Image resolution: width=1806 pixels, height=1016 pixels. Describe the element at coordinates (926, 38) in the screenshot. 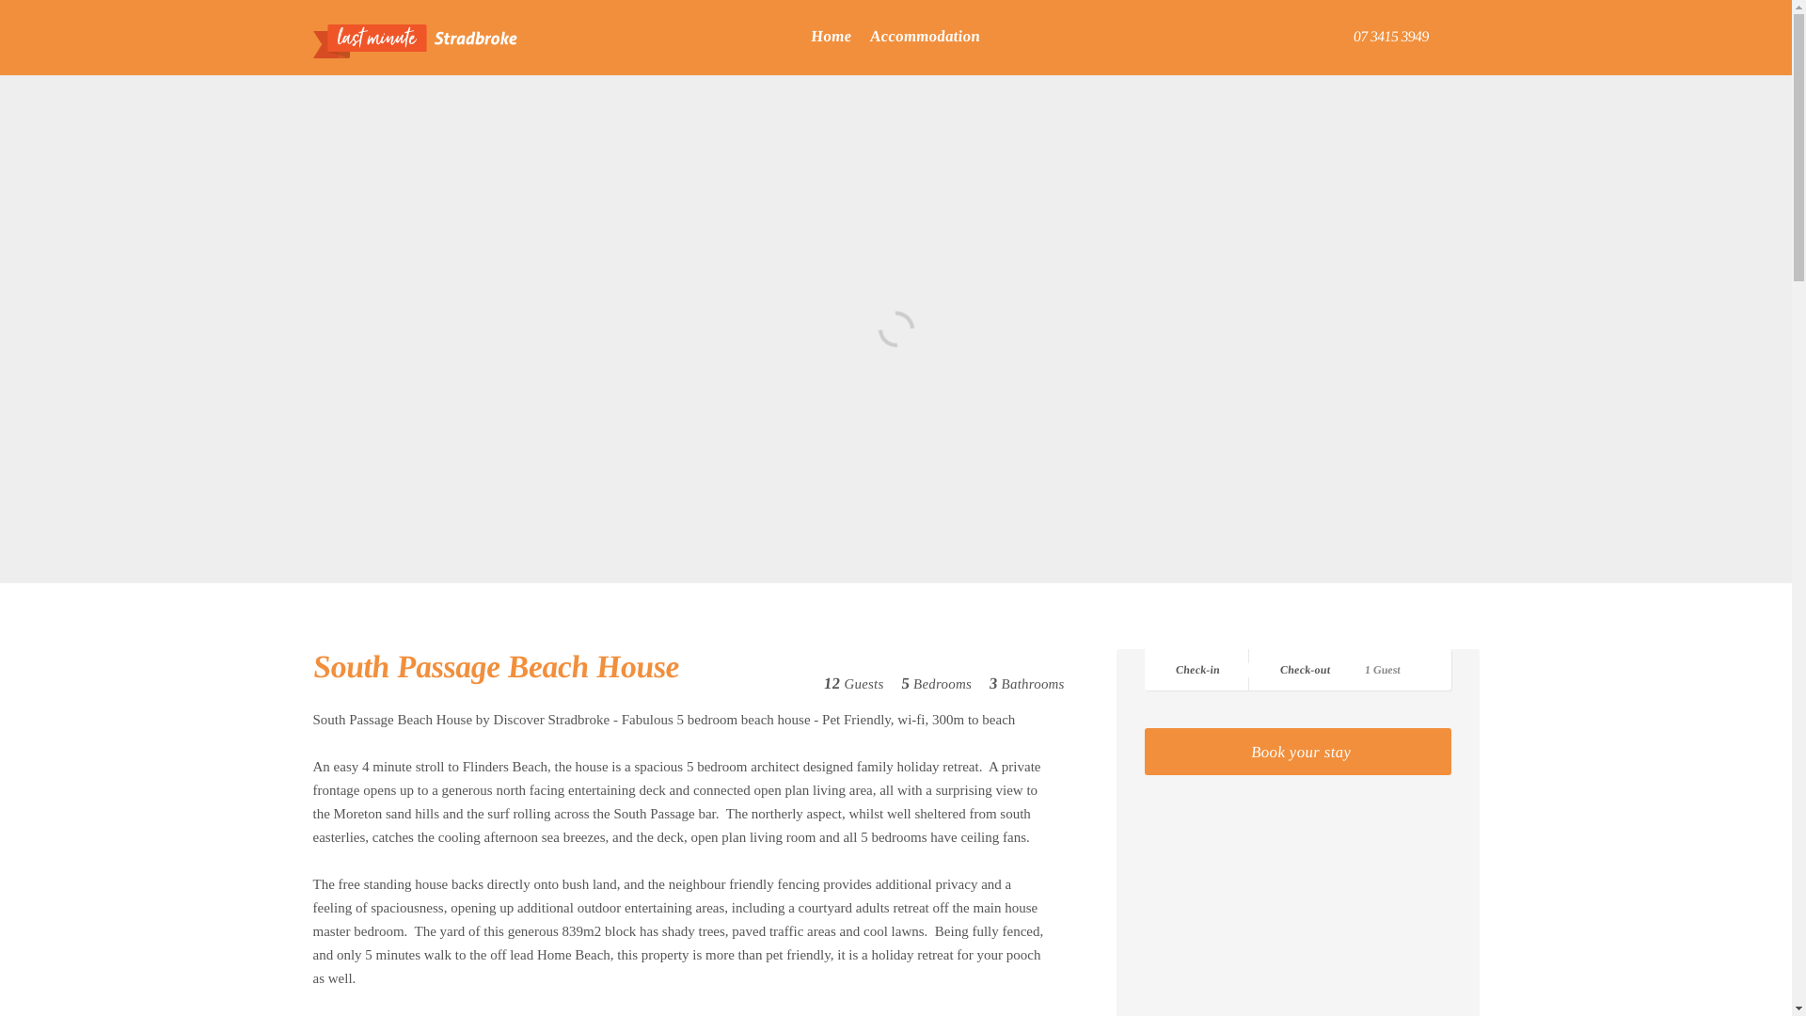

I see `Accommodation` at that location.